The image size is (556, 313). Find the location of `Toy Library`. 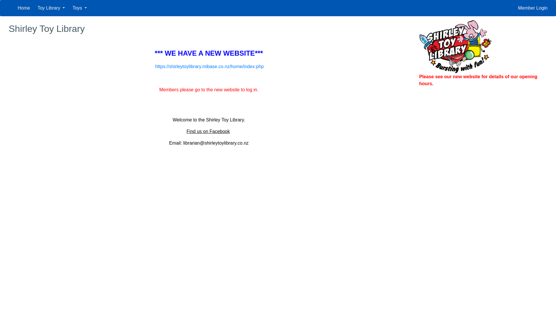

Toy Library is located at coordinates (52, 8).